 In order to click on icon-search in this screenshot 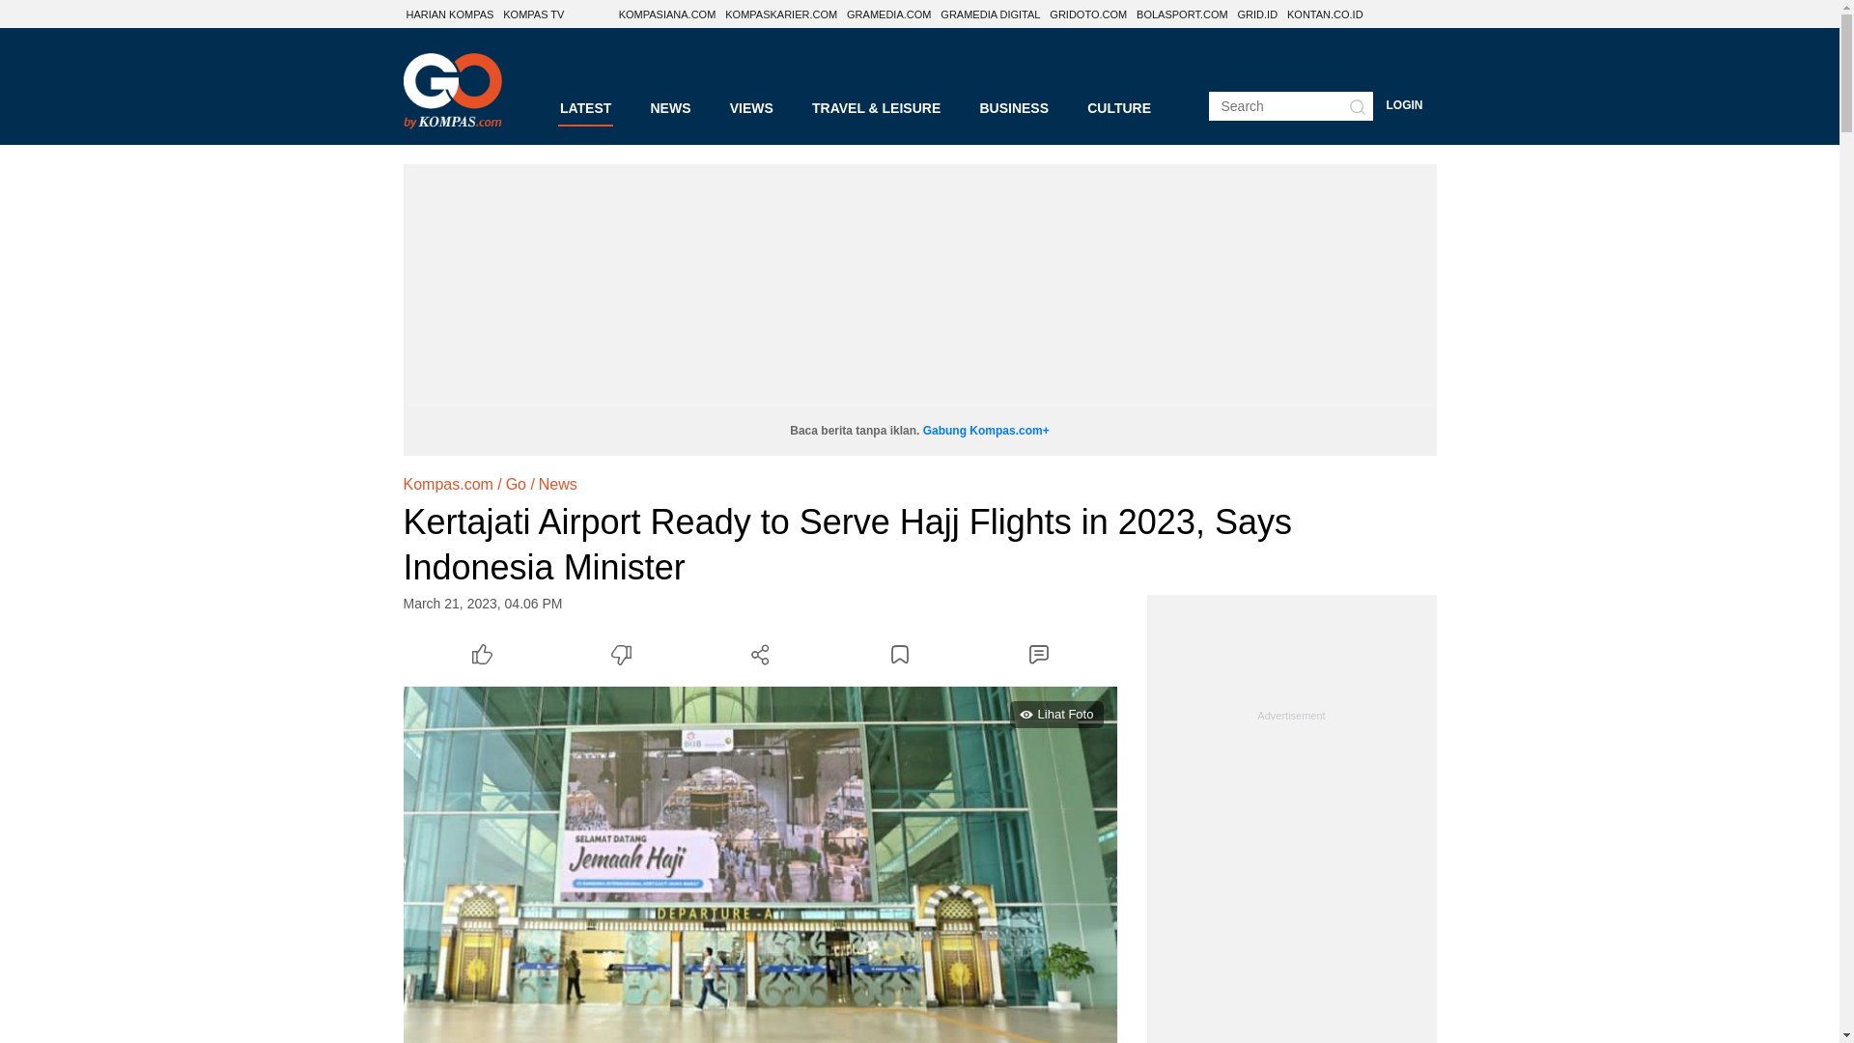, I will do `click(1357, 105)`.